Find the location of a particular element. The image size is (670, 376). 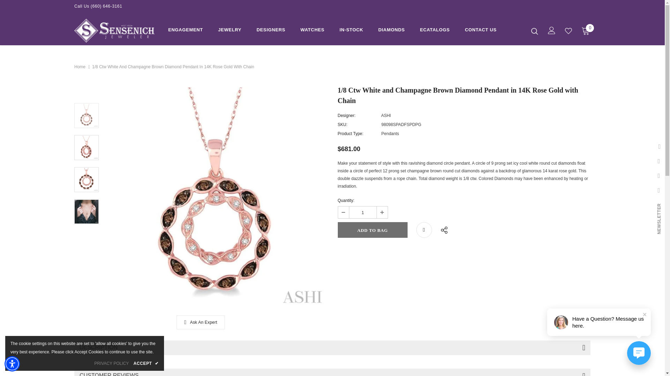

CONTACT US is located at coordinates (481, 31).